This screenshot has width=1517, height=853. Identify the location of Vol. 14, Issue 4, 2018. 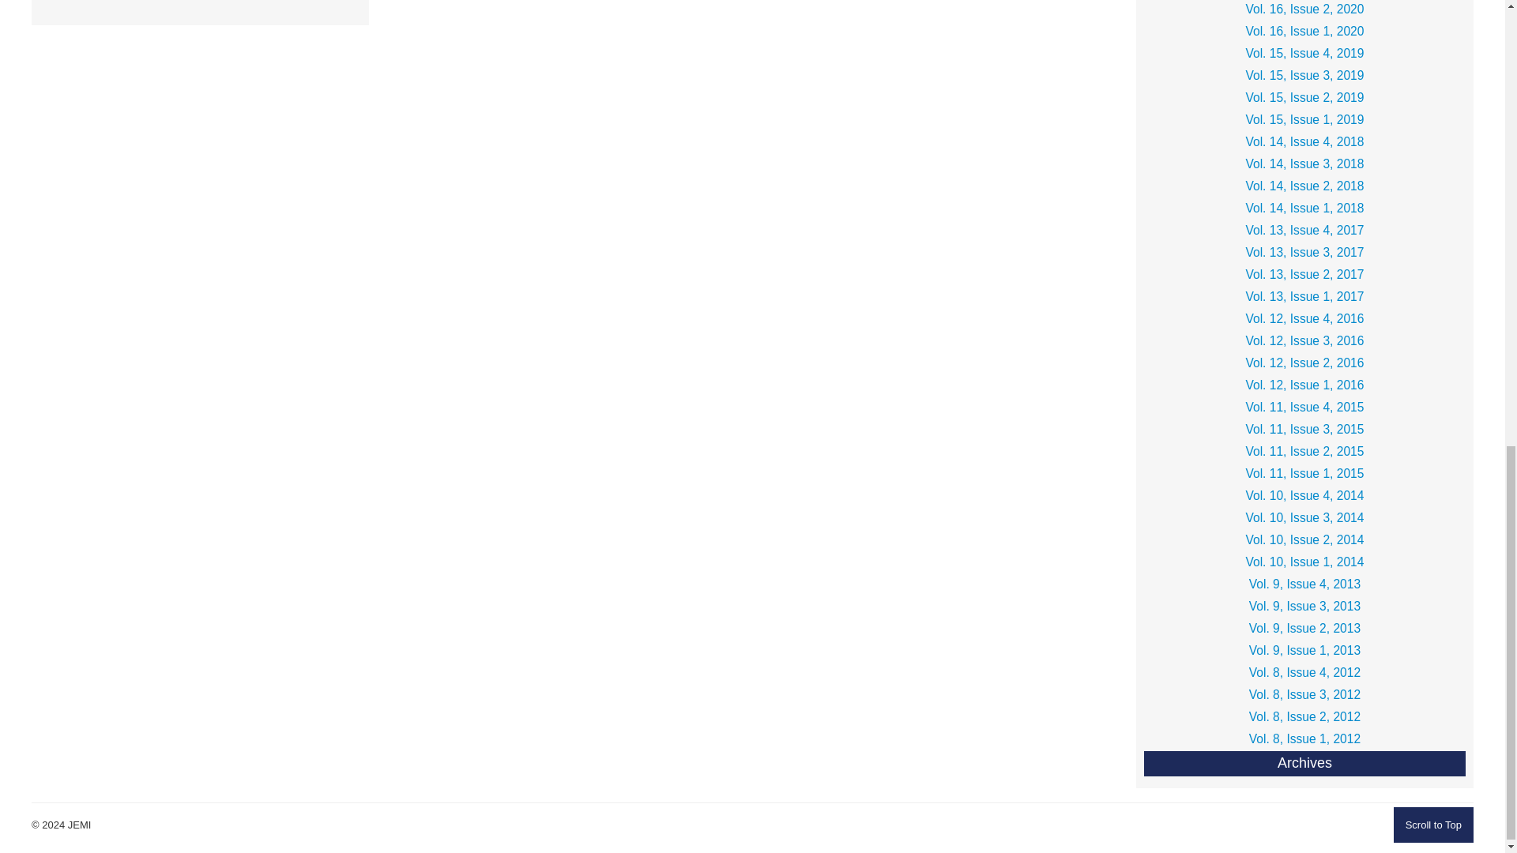
(1304, 142).